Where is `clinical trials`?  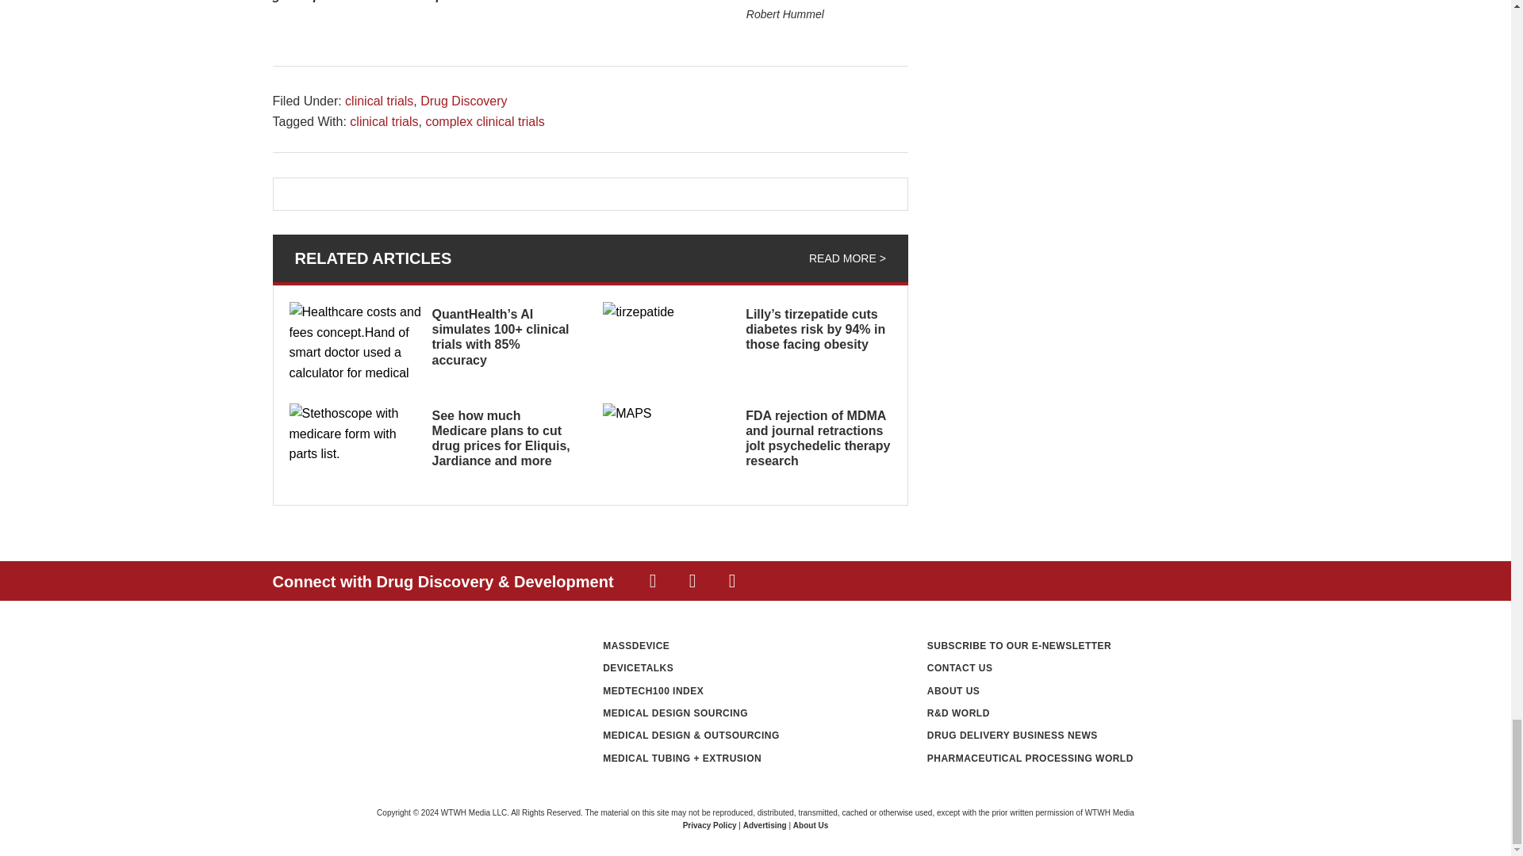
clinical trials is located at coordinates (379, 101).